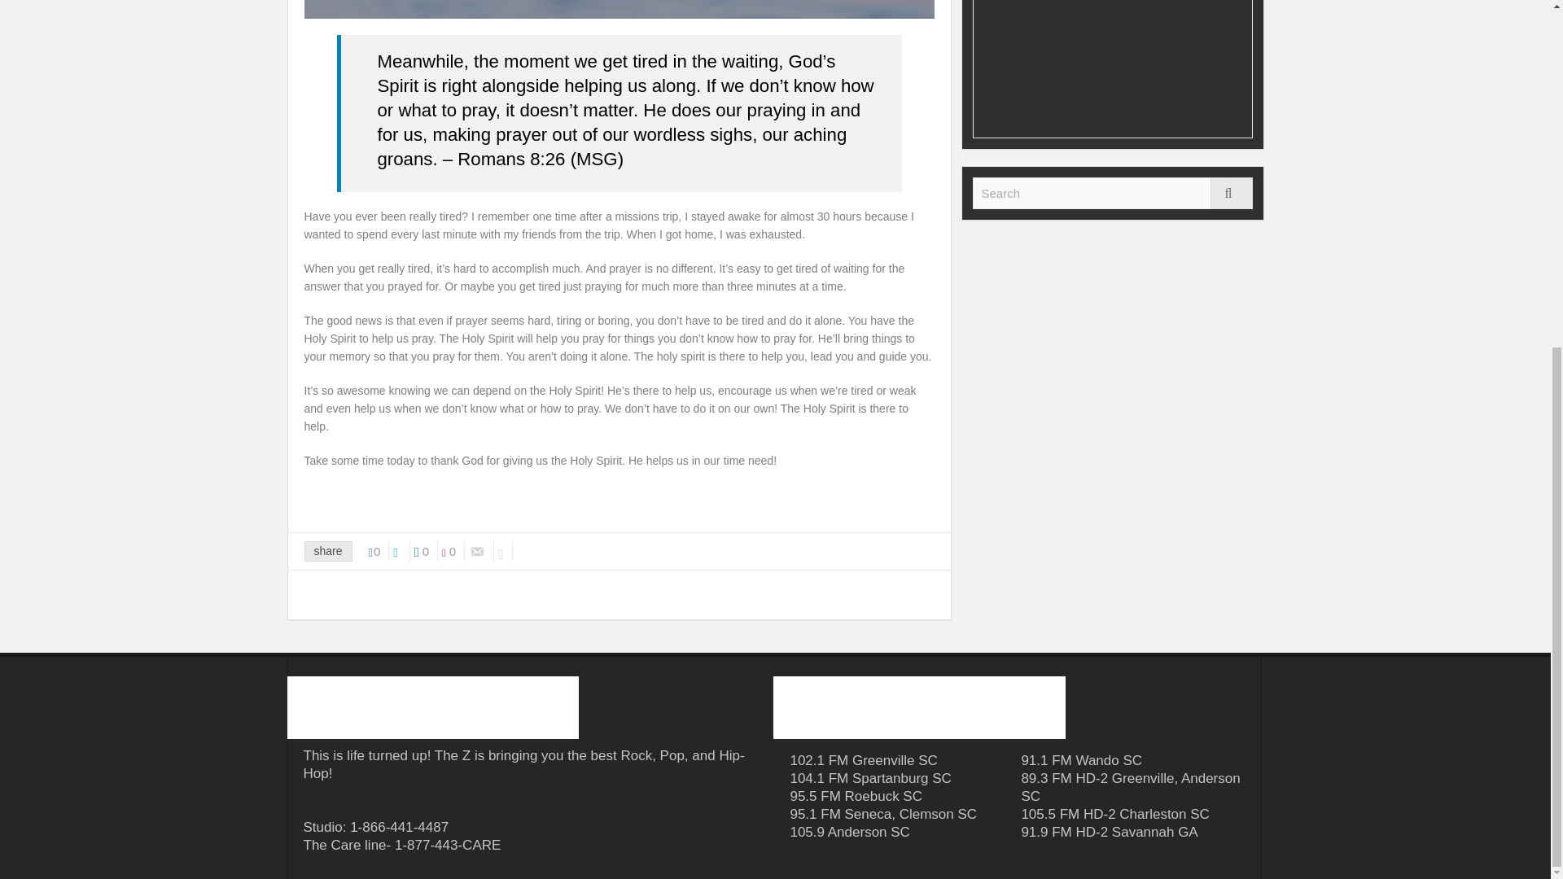  Describe the element at coordinates (1112, 194) in the screenshot. I see `Search` at that location.